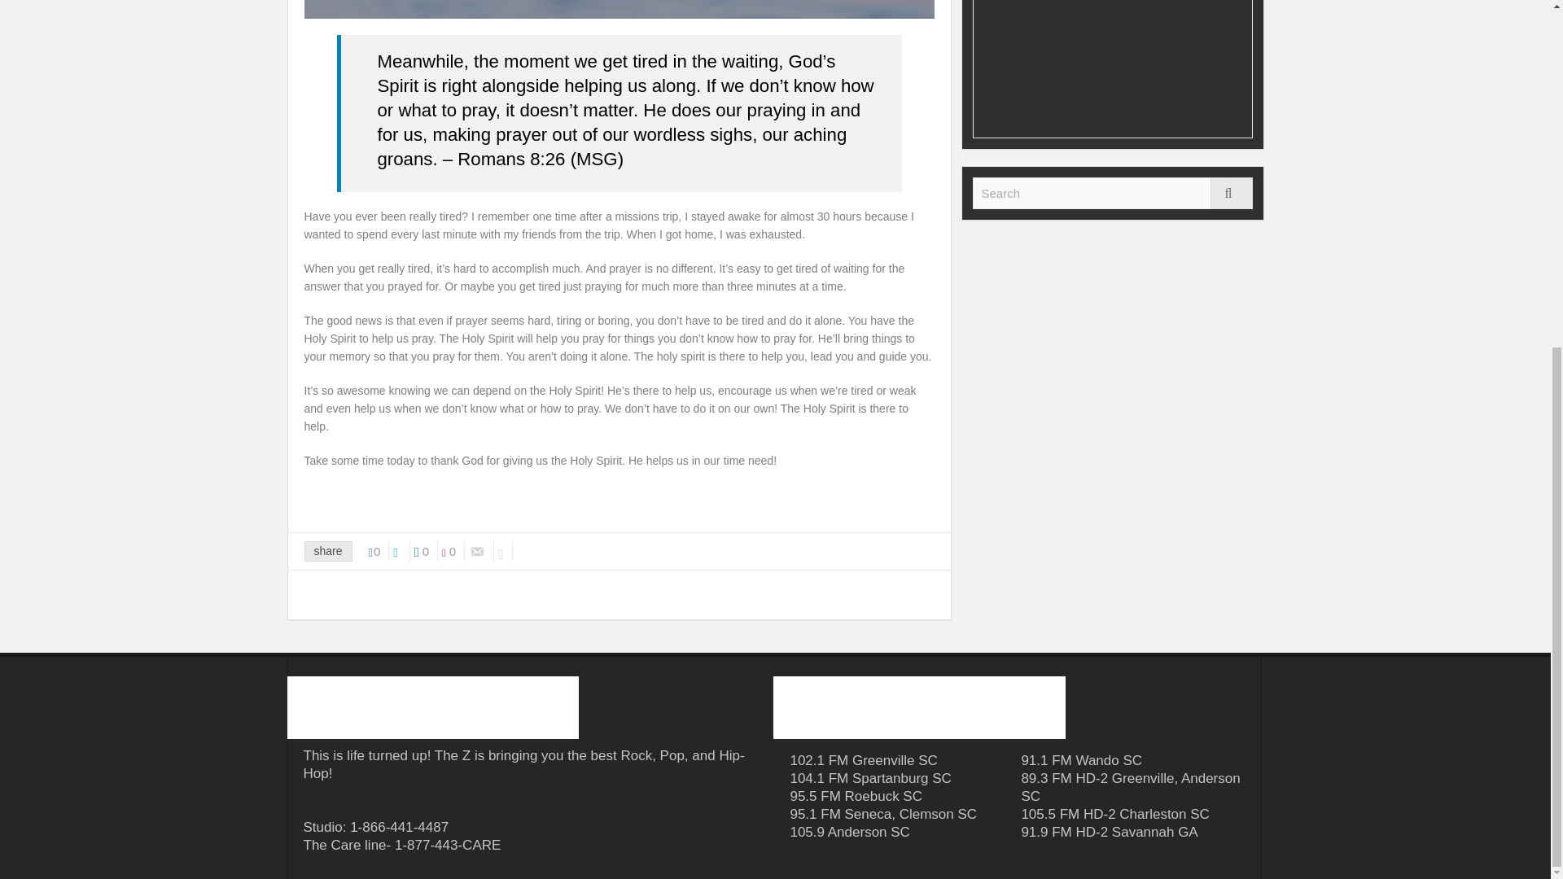  Describe the element at coordinates (1112, 194) in the screenshot. I see `Search` at that location.